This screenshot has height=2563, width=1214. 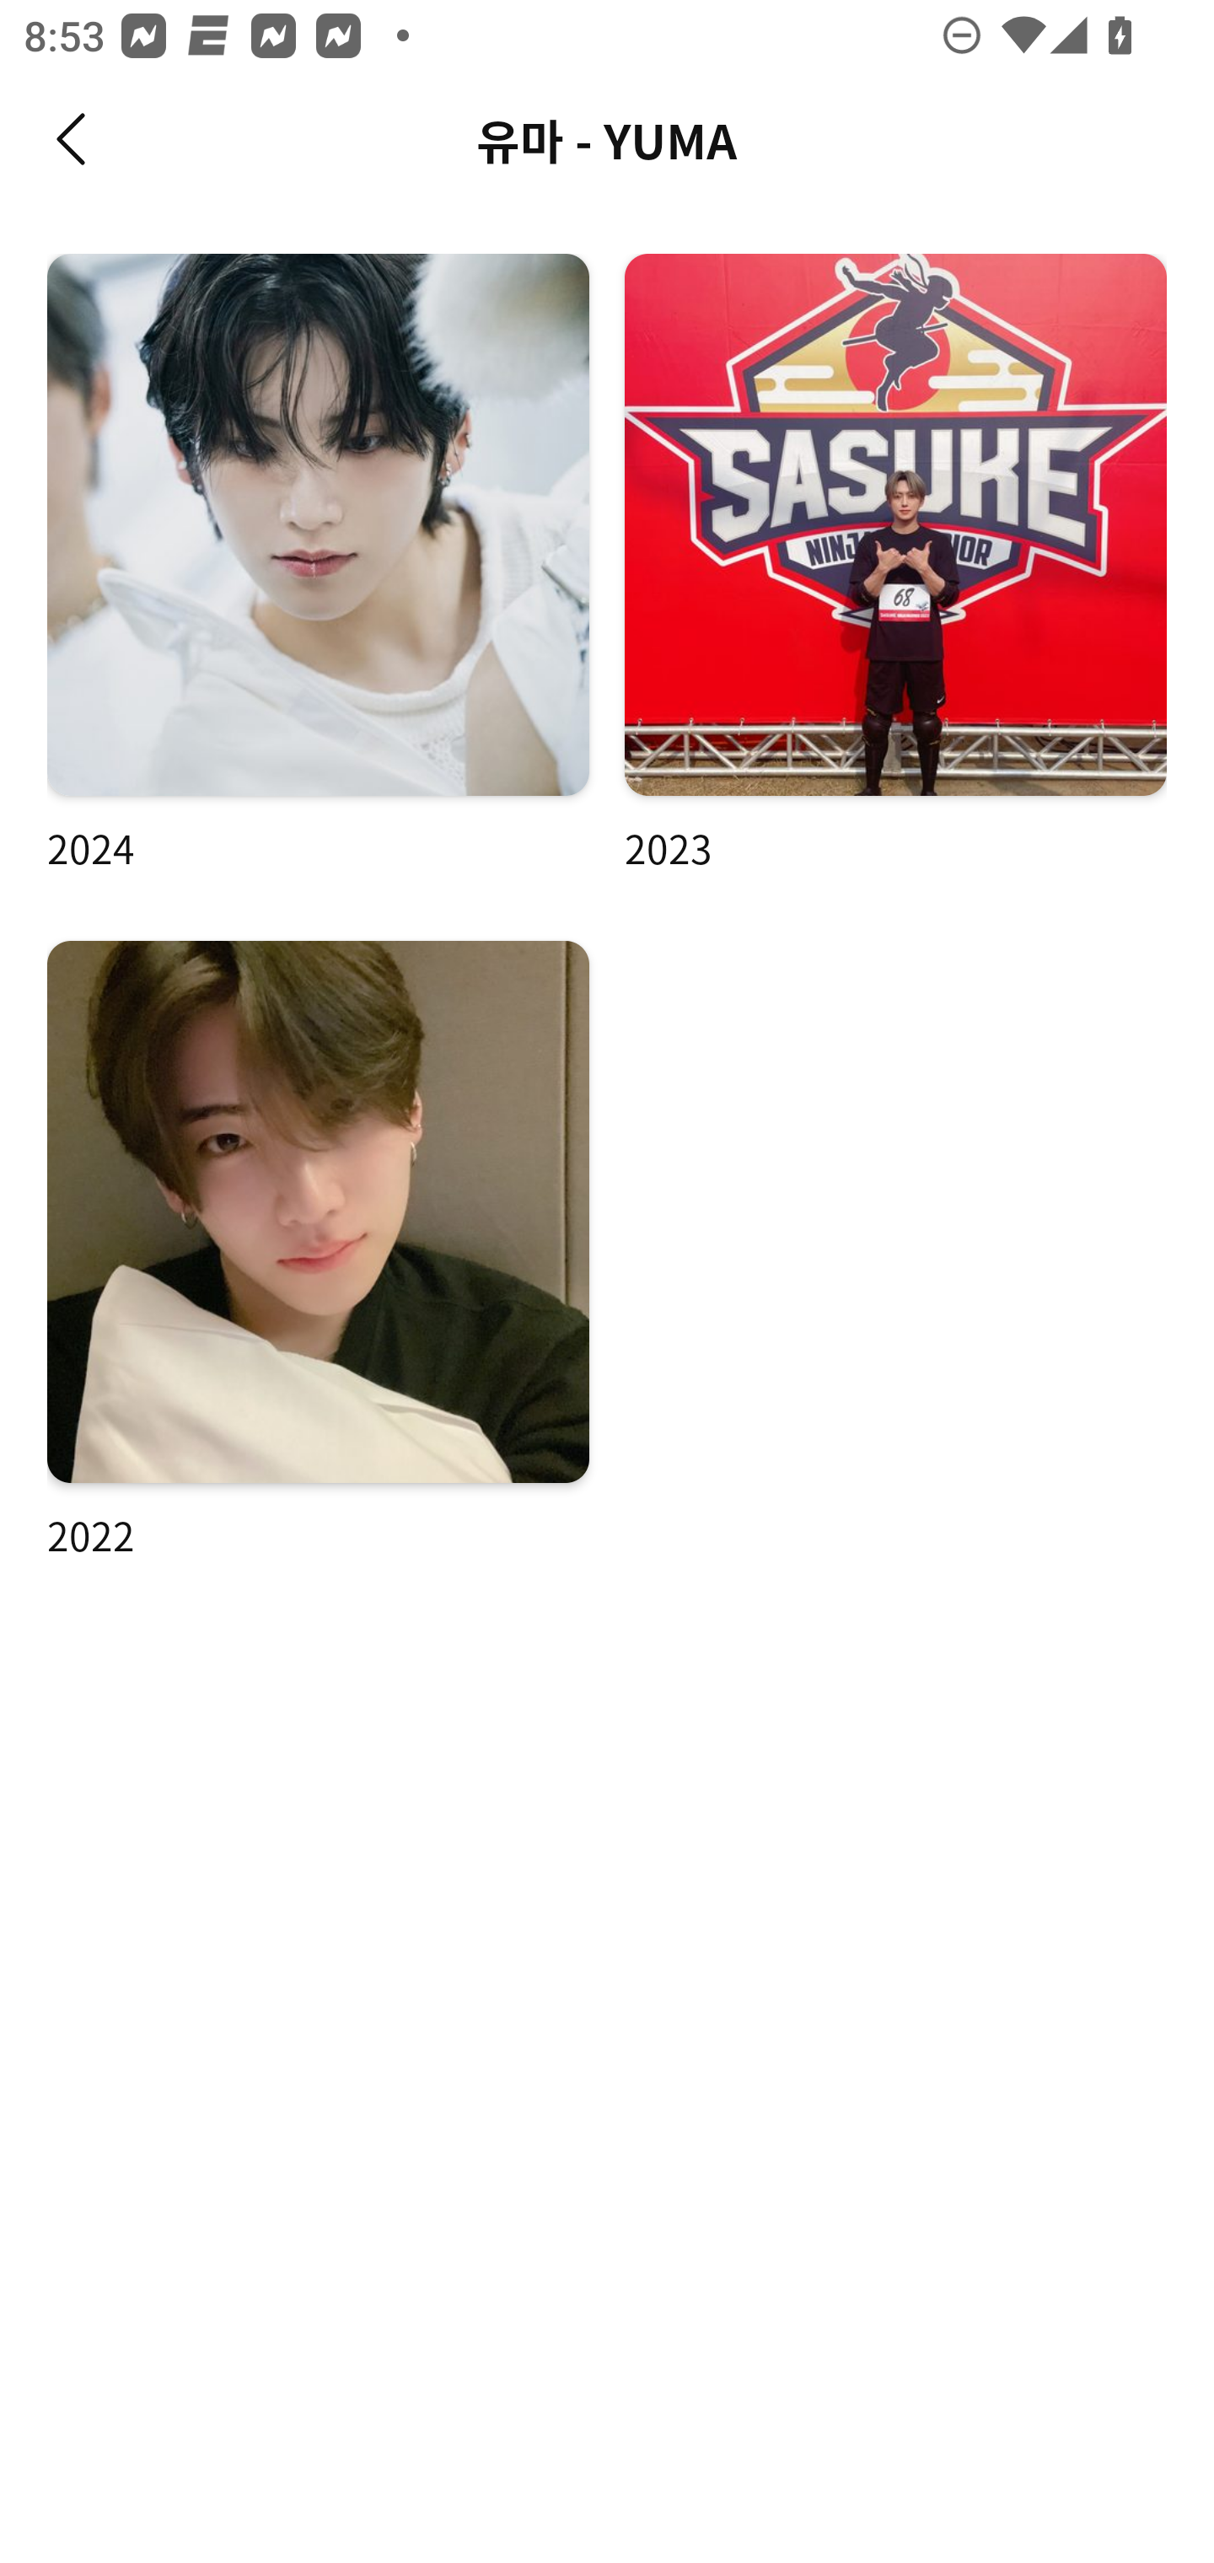 What do you see at coordinates (895, 565) in the screenshot?
I see `2023` at bounding box center [895, 565].